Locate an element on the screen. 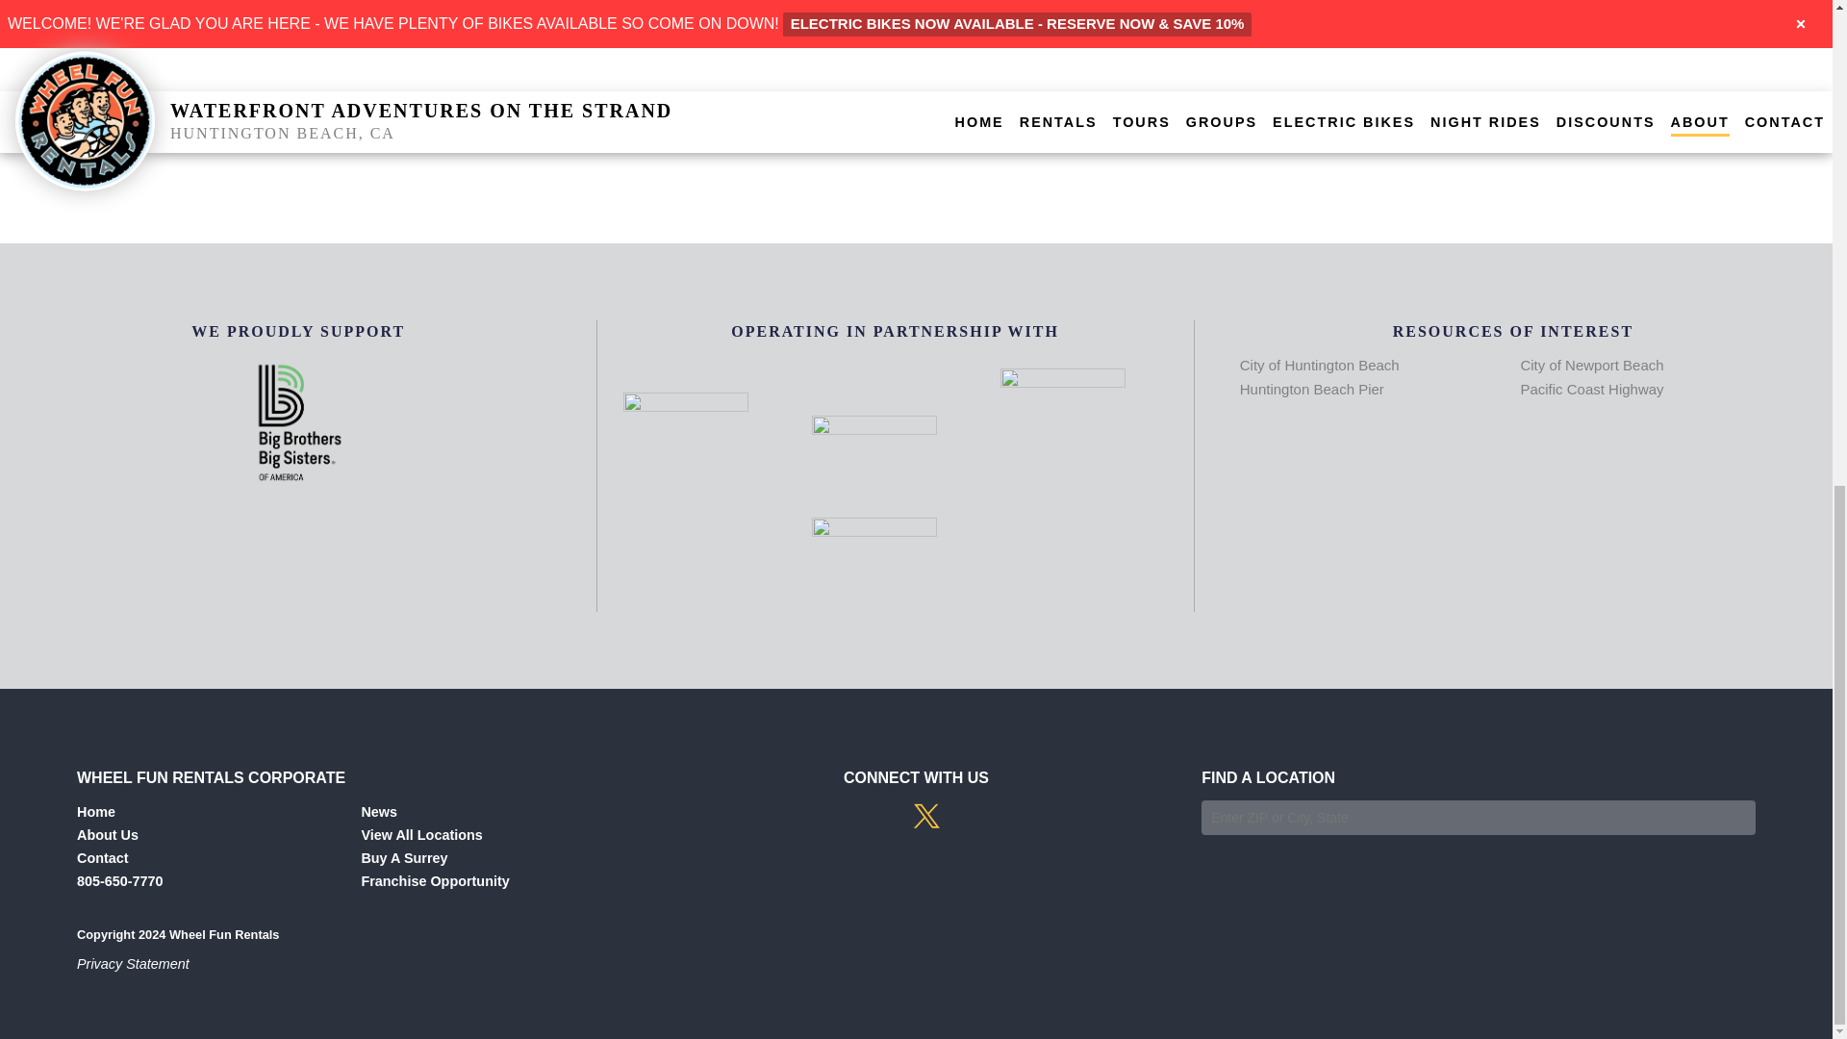  Home is located at coordinates (96, 812).